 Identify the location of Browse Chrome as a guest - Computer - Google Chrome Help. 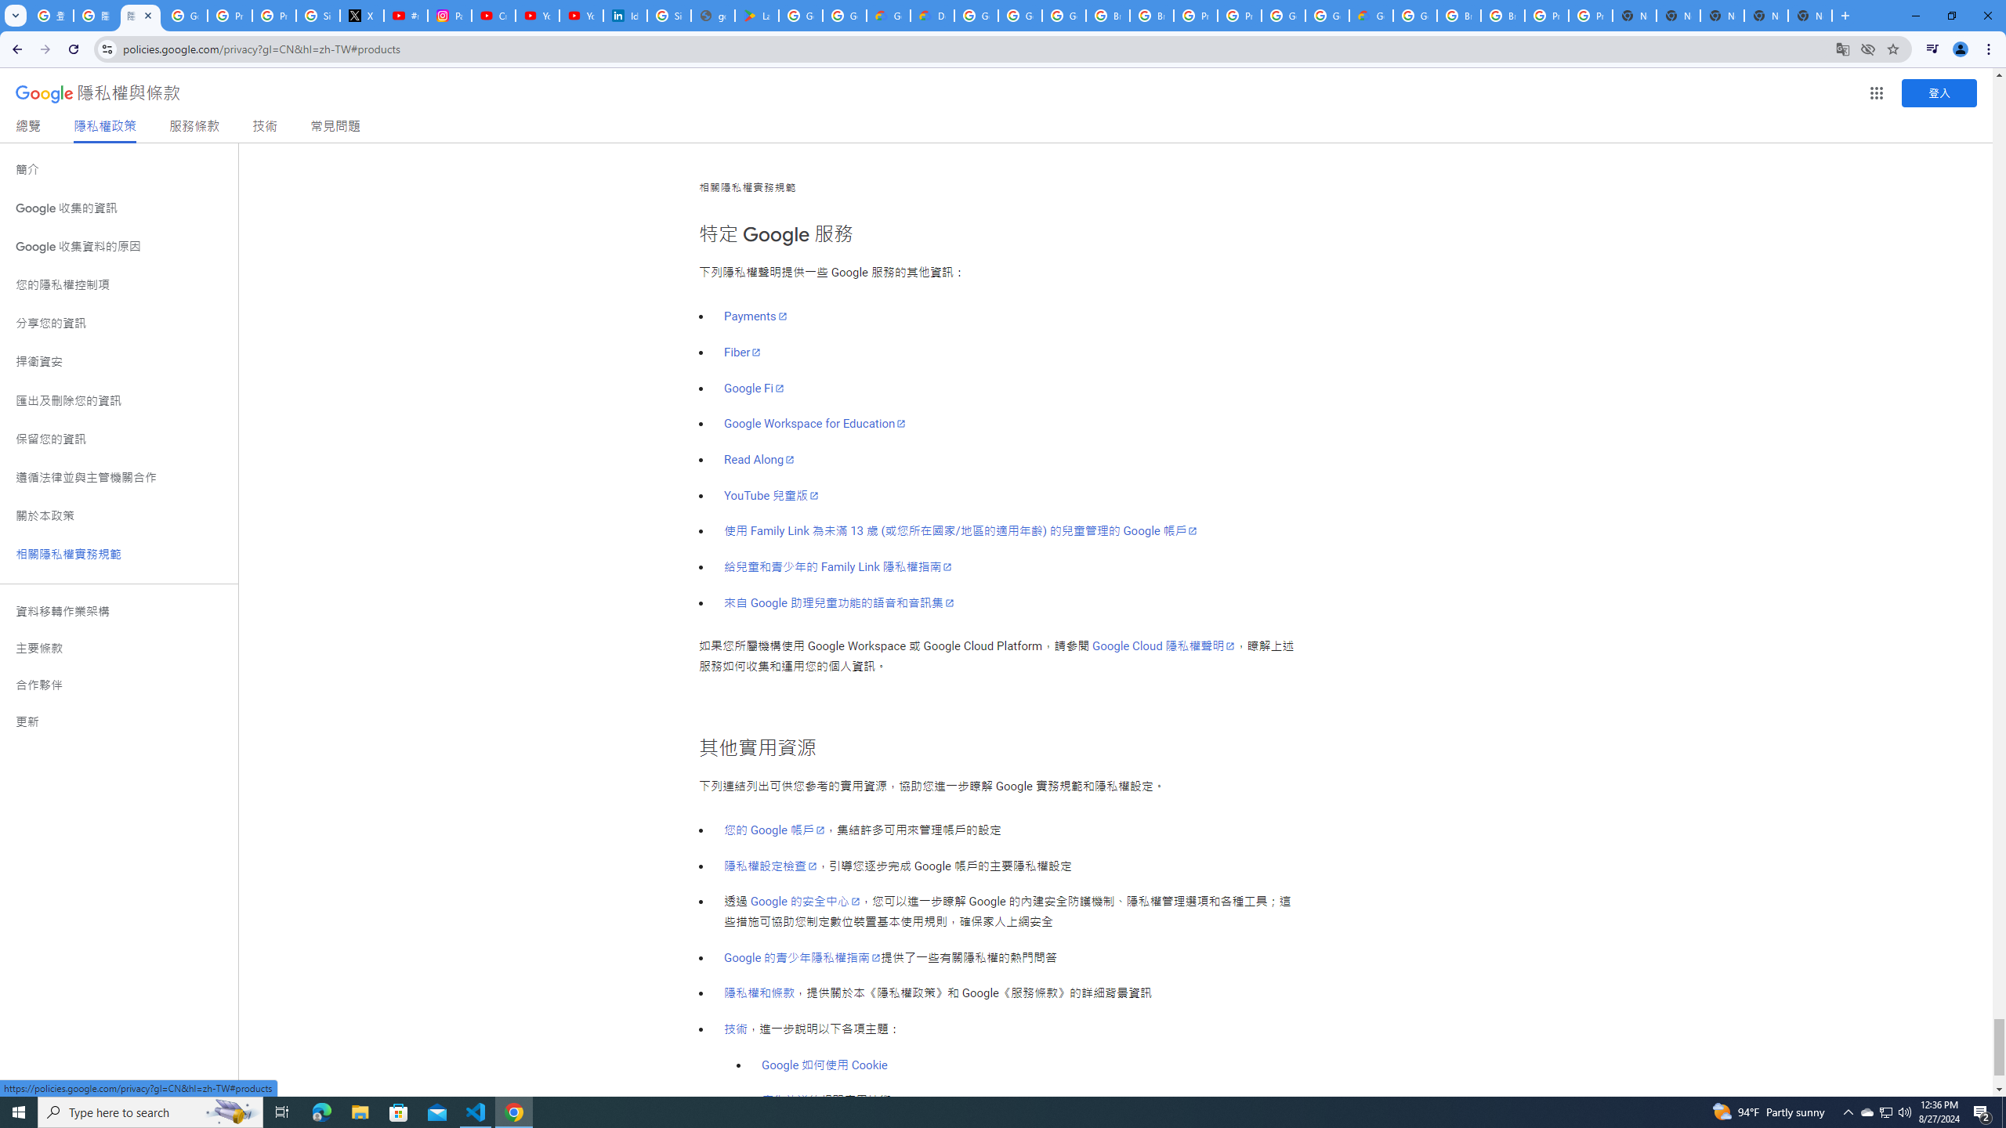
(1108, 16).